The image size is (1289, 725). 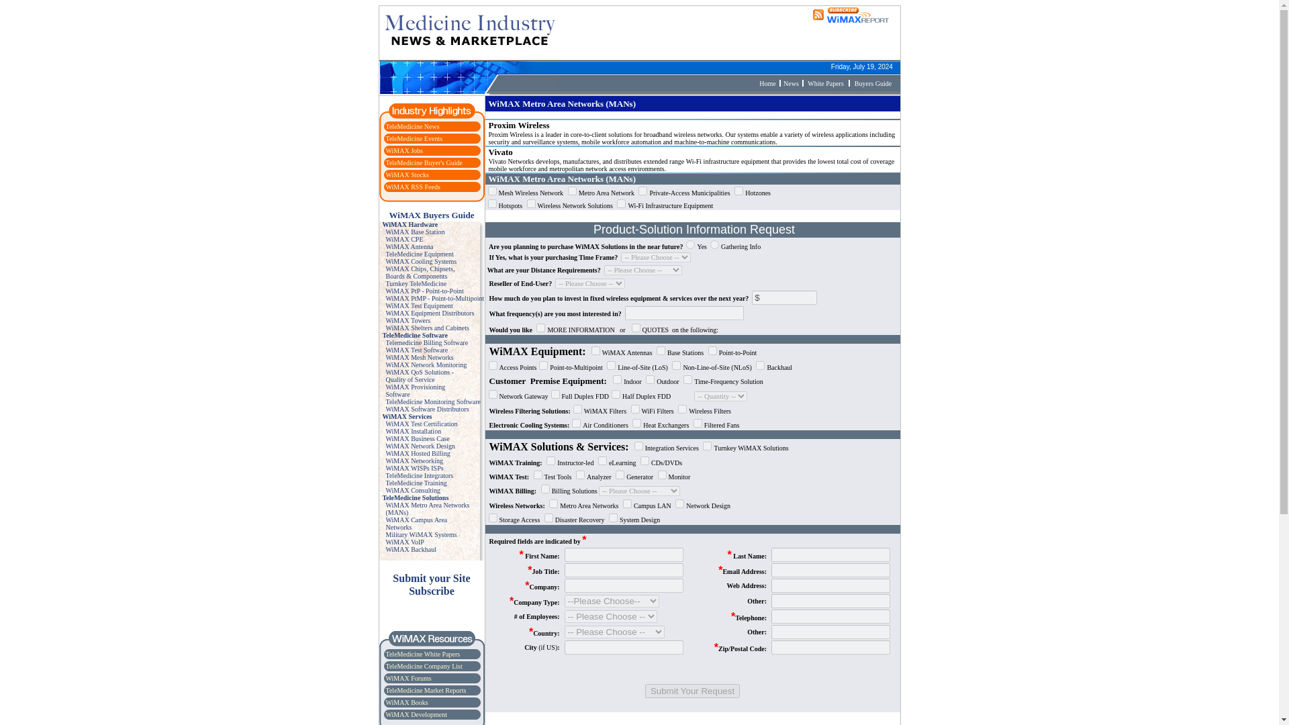 What do you see at coordinates (790, 82) in the screenshot?
I see `New` at bounding box center [790, 82].